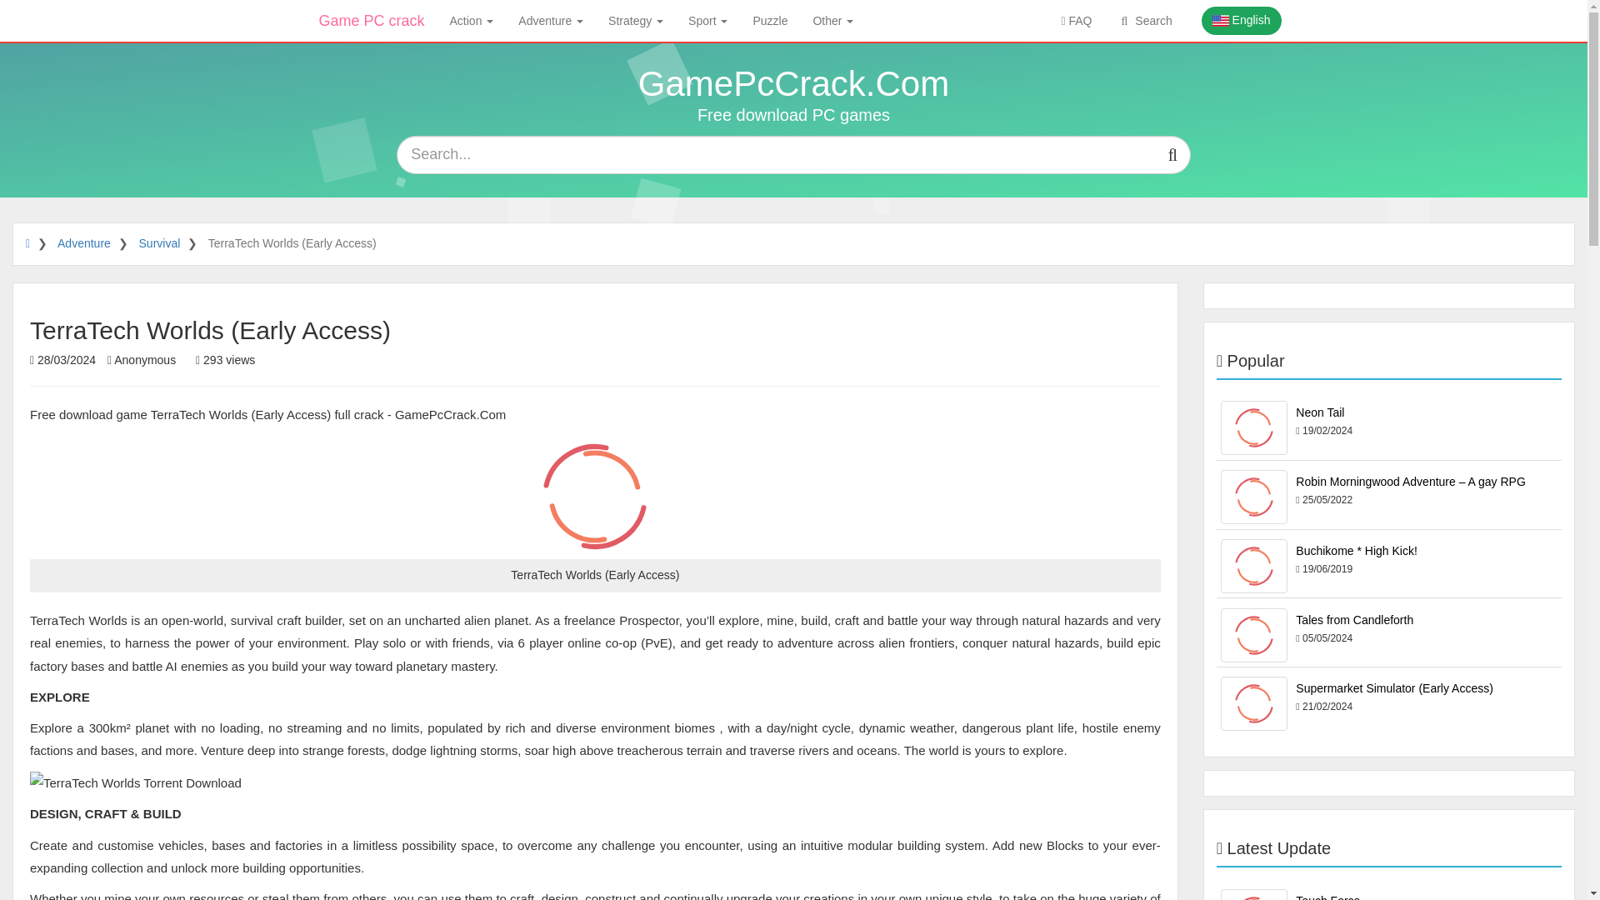 The image size is (1600, 900). I want to click on Adventure, so click(550, 20).